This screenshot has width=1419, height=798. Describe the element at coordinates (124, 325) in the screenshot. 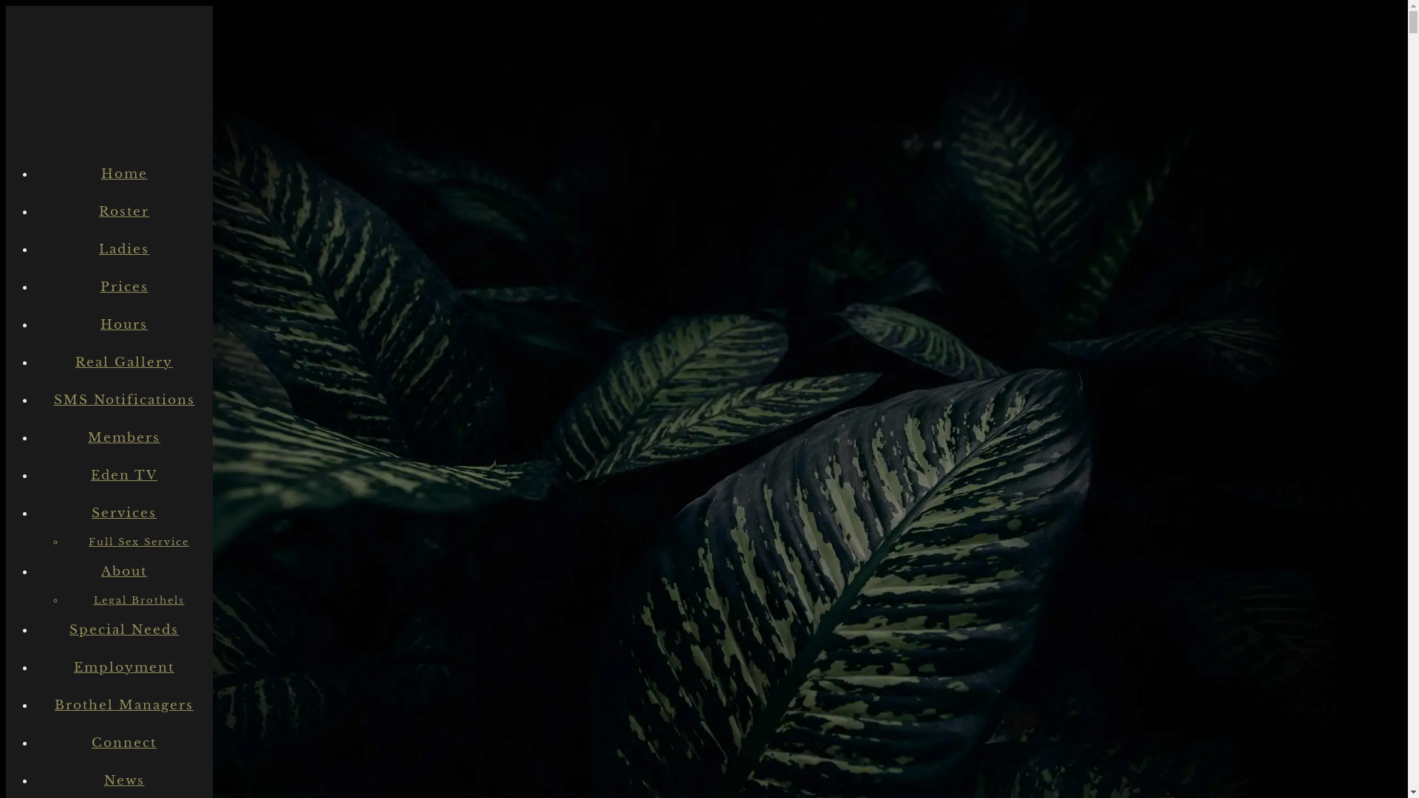

I see `Hours` at that location.